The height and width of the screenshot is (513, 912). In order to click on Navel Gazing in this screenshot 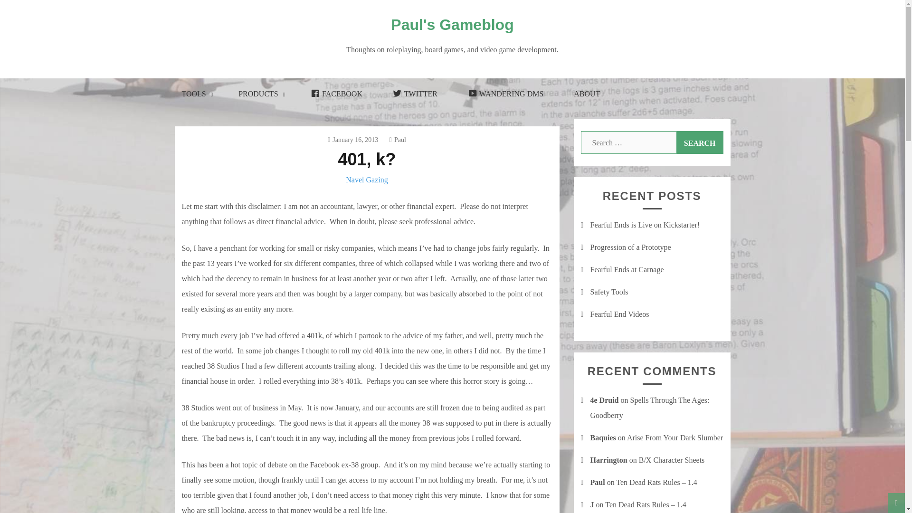, I will do `click(367, 180)`.